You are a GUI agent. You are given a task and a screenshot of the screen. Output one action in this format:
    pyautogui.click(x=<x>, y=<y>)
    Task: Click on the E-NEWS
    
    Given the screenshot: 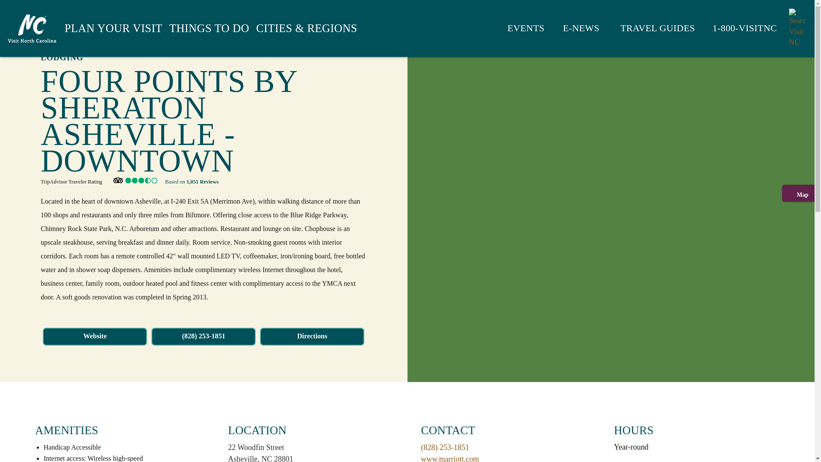 What is the action you would take?
    pyautogui.click(x=575, y=28)
    